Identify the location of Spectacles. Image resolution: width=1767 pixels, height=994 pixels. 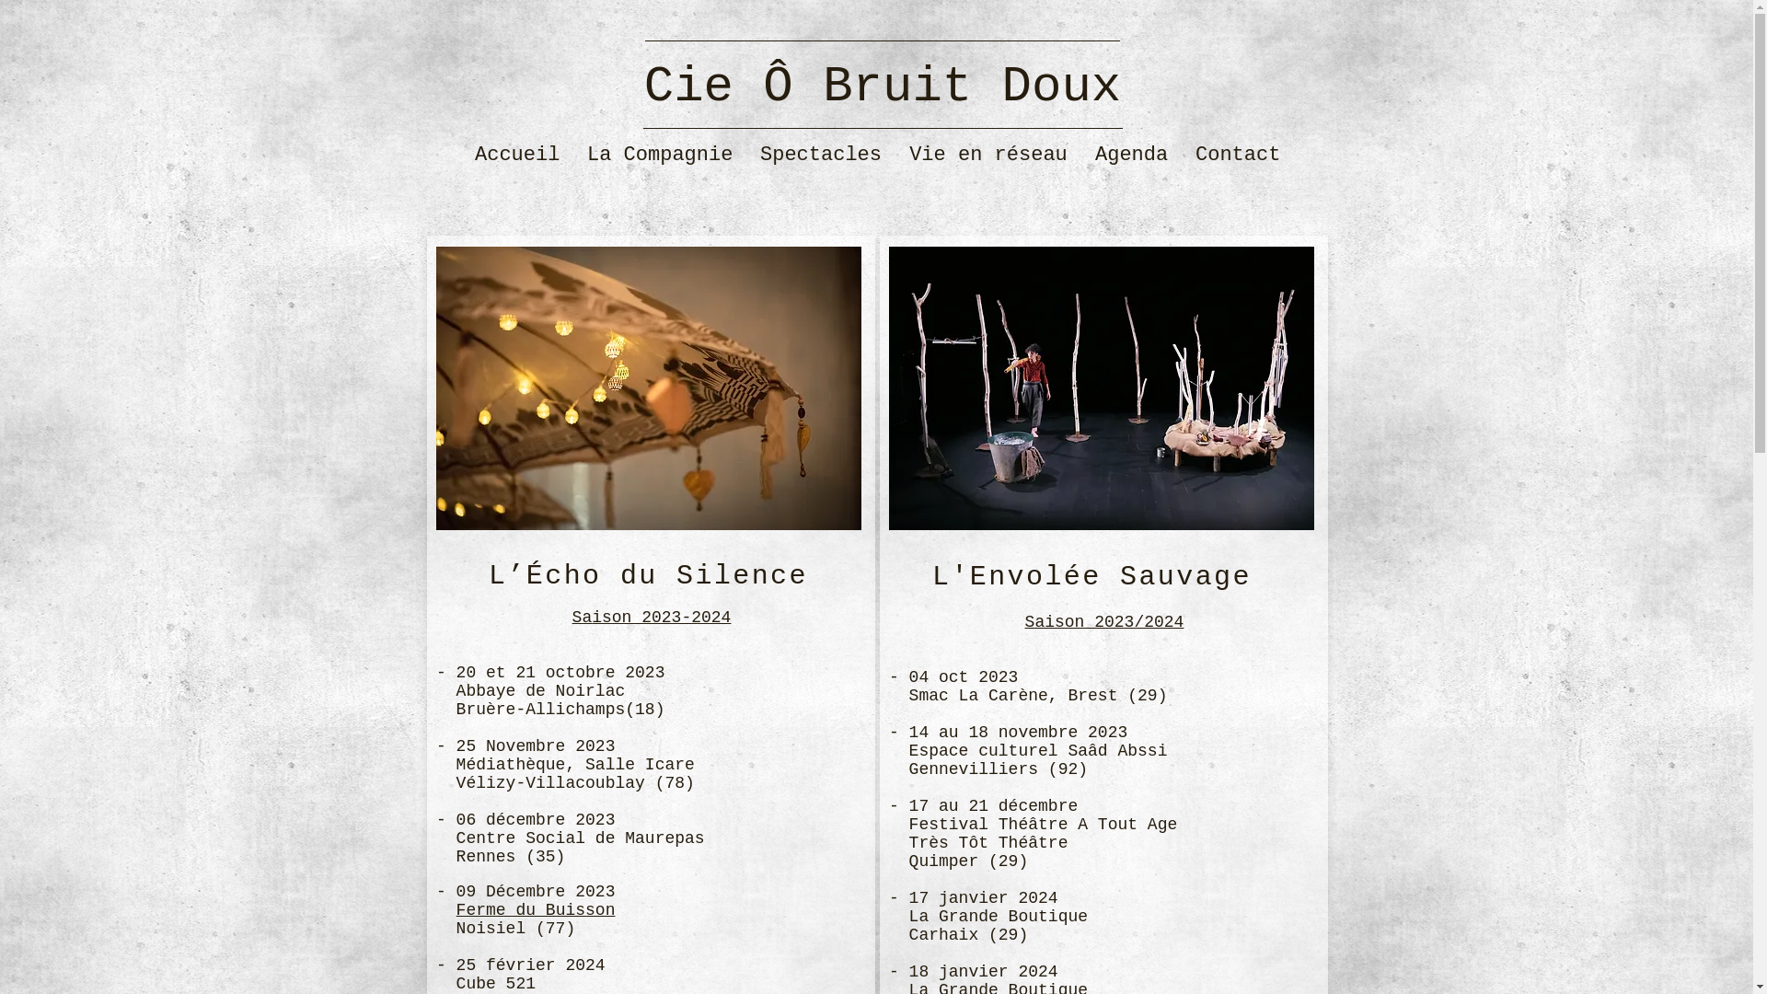
(821, 156).